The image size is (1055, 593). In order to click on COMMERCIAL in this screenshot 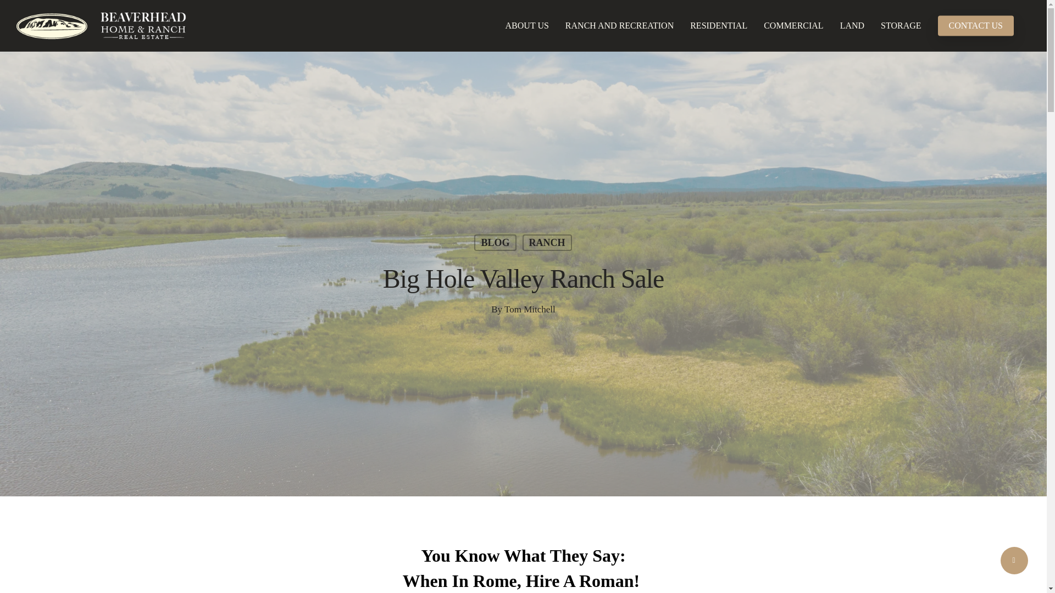, I will do `click(793, 25)`.